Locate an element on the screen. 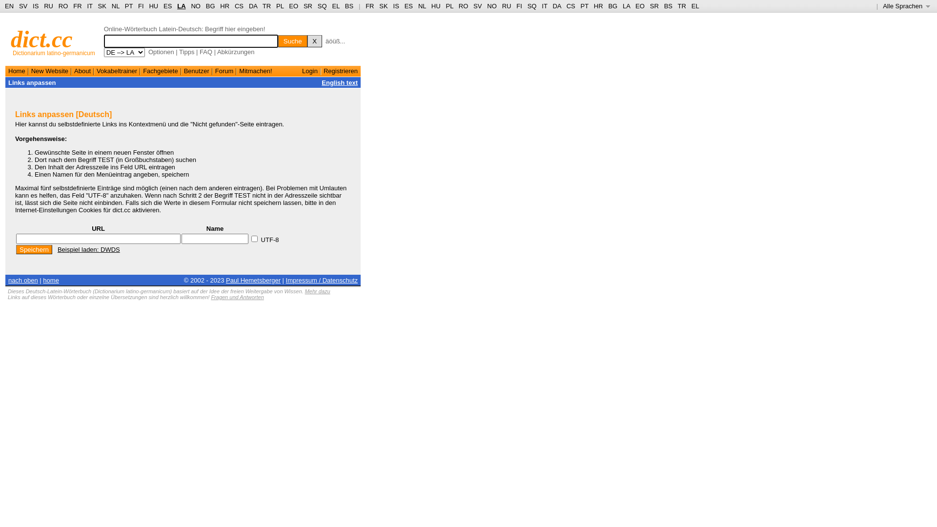 This screenshot has height=527, width=937. FAQ is located at coordinates (206, 52).